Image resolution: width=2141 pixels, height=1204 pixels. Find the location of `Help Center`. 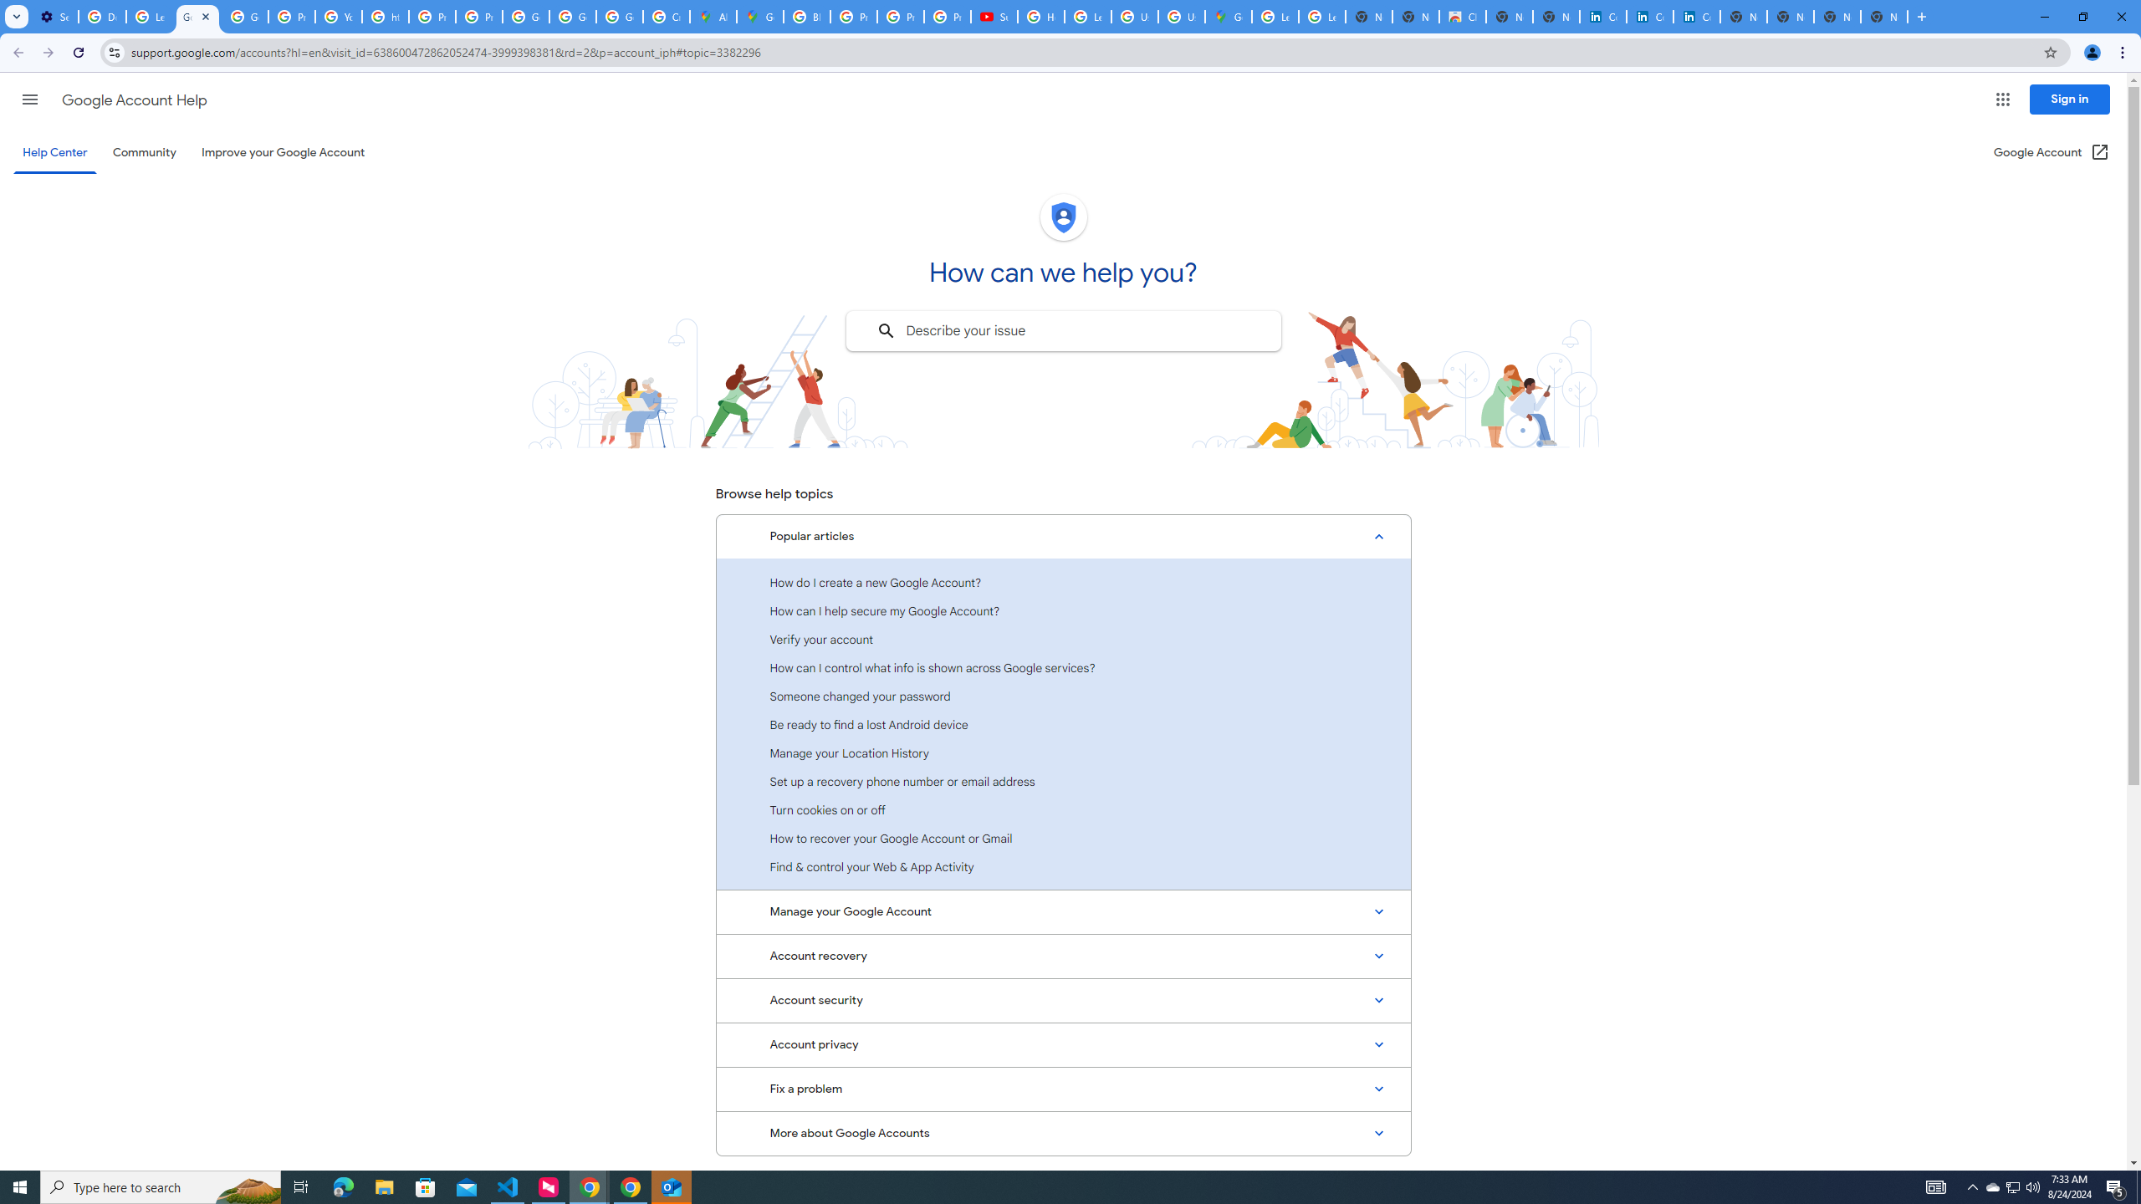

Help Center is located at coordinates (54, 152).